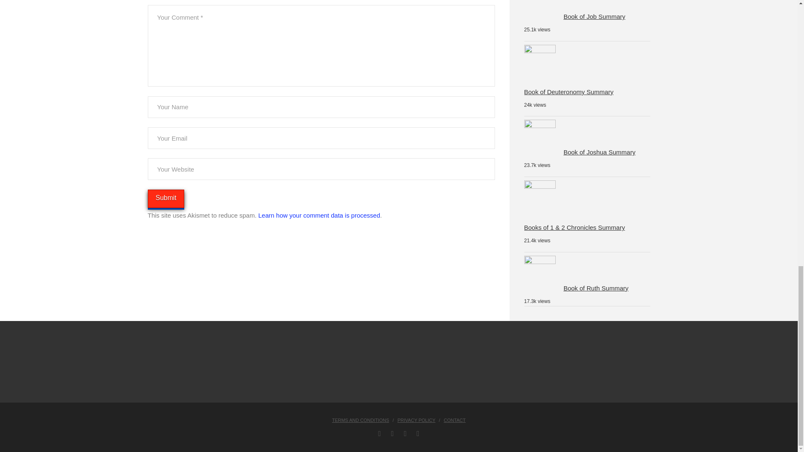 The height and width of the screenshot is (452, 804). I want to click on Learn how your comment data is processed, so click(319, 215).